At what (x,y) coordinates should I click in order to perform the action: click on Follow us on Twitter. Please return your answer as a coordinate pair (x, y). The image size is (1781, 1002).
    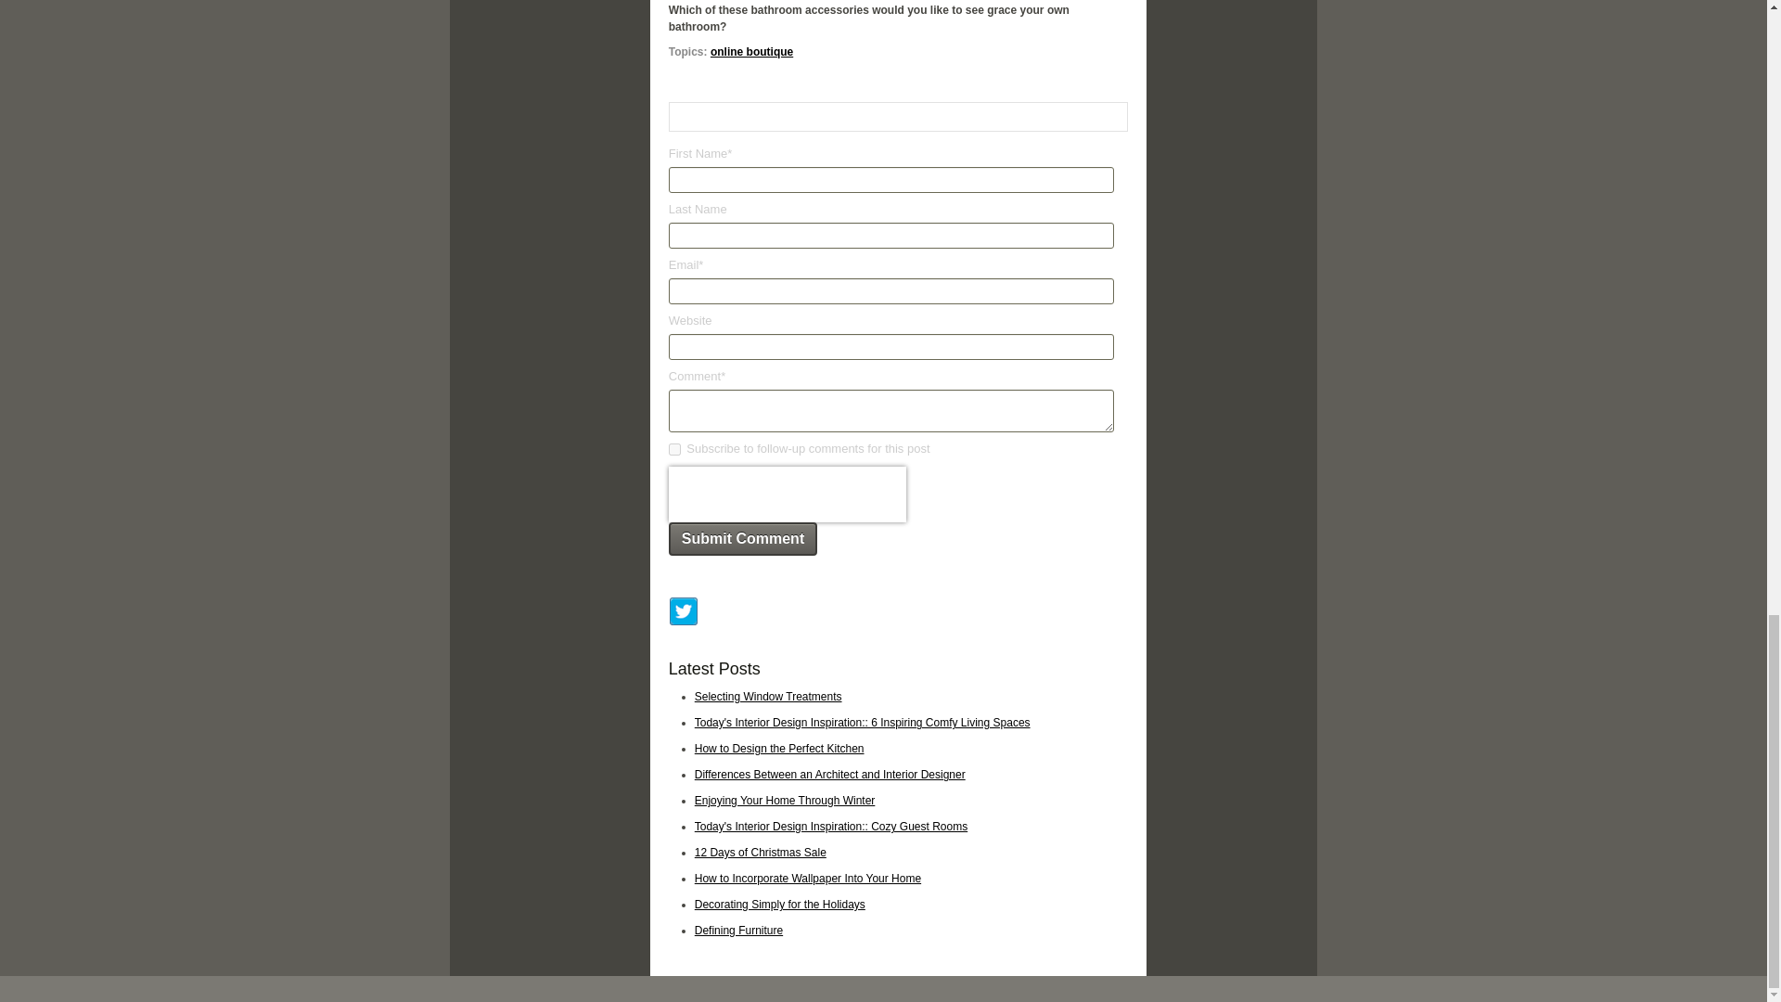
    Looking at the image, I should click on (683, 612).